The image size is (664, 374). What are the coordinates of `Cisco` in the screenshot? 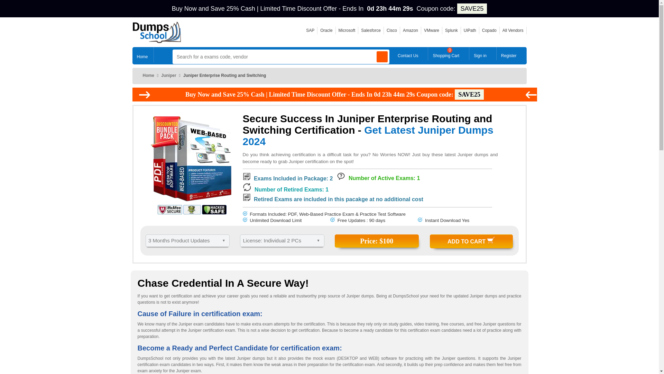 It's located at (391, 30).